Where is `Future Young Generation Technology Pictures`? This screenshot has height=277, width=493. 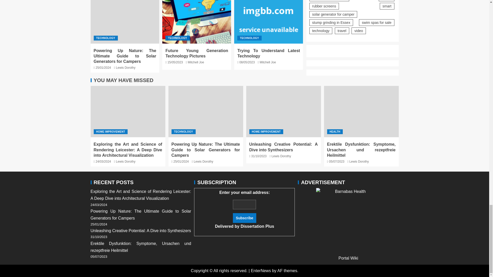
Future Young Generation Technology Pictures is located at coordinates (197, 22).